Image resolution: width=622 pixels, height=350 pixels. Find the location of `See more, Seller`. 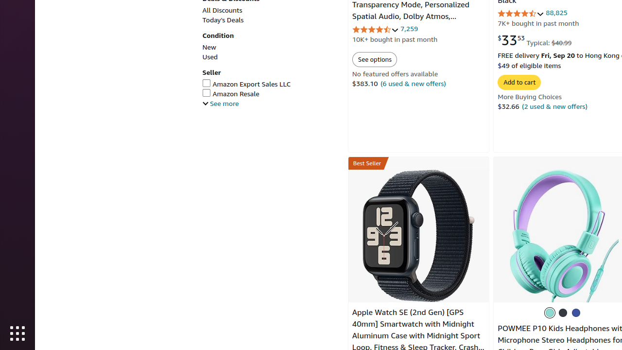

See more, Seller is located at coordinates (221, 104).